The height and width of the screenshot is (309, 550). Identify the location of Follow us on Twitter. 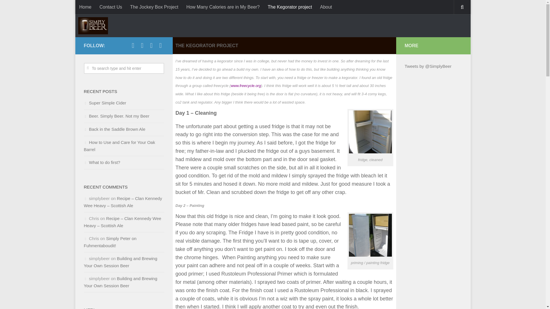
(142, 45).